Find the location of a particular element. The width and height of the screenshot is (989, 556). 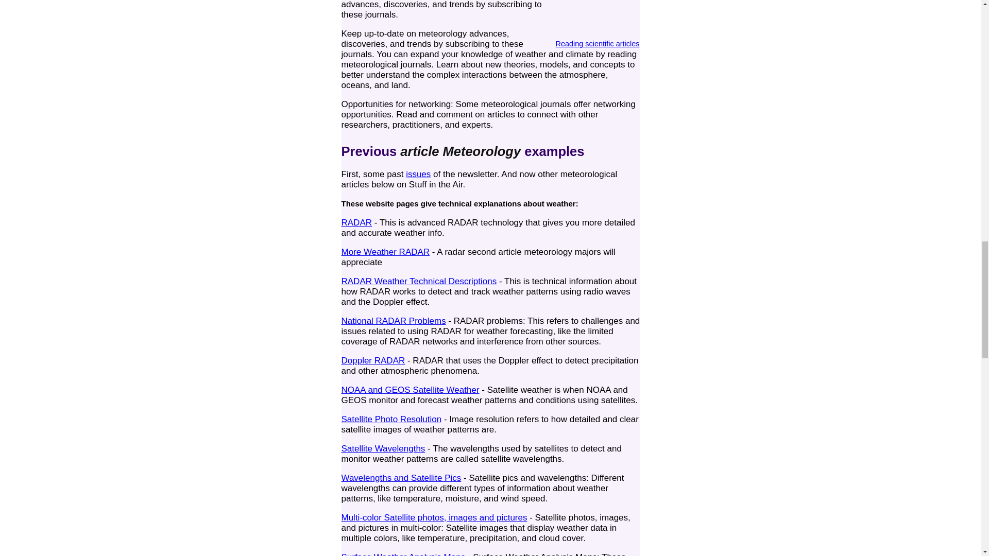

newspaper articles is located at coordinates (598, 19).